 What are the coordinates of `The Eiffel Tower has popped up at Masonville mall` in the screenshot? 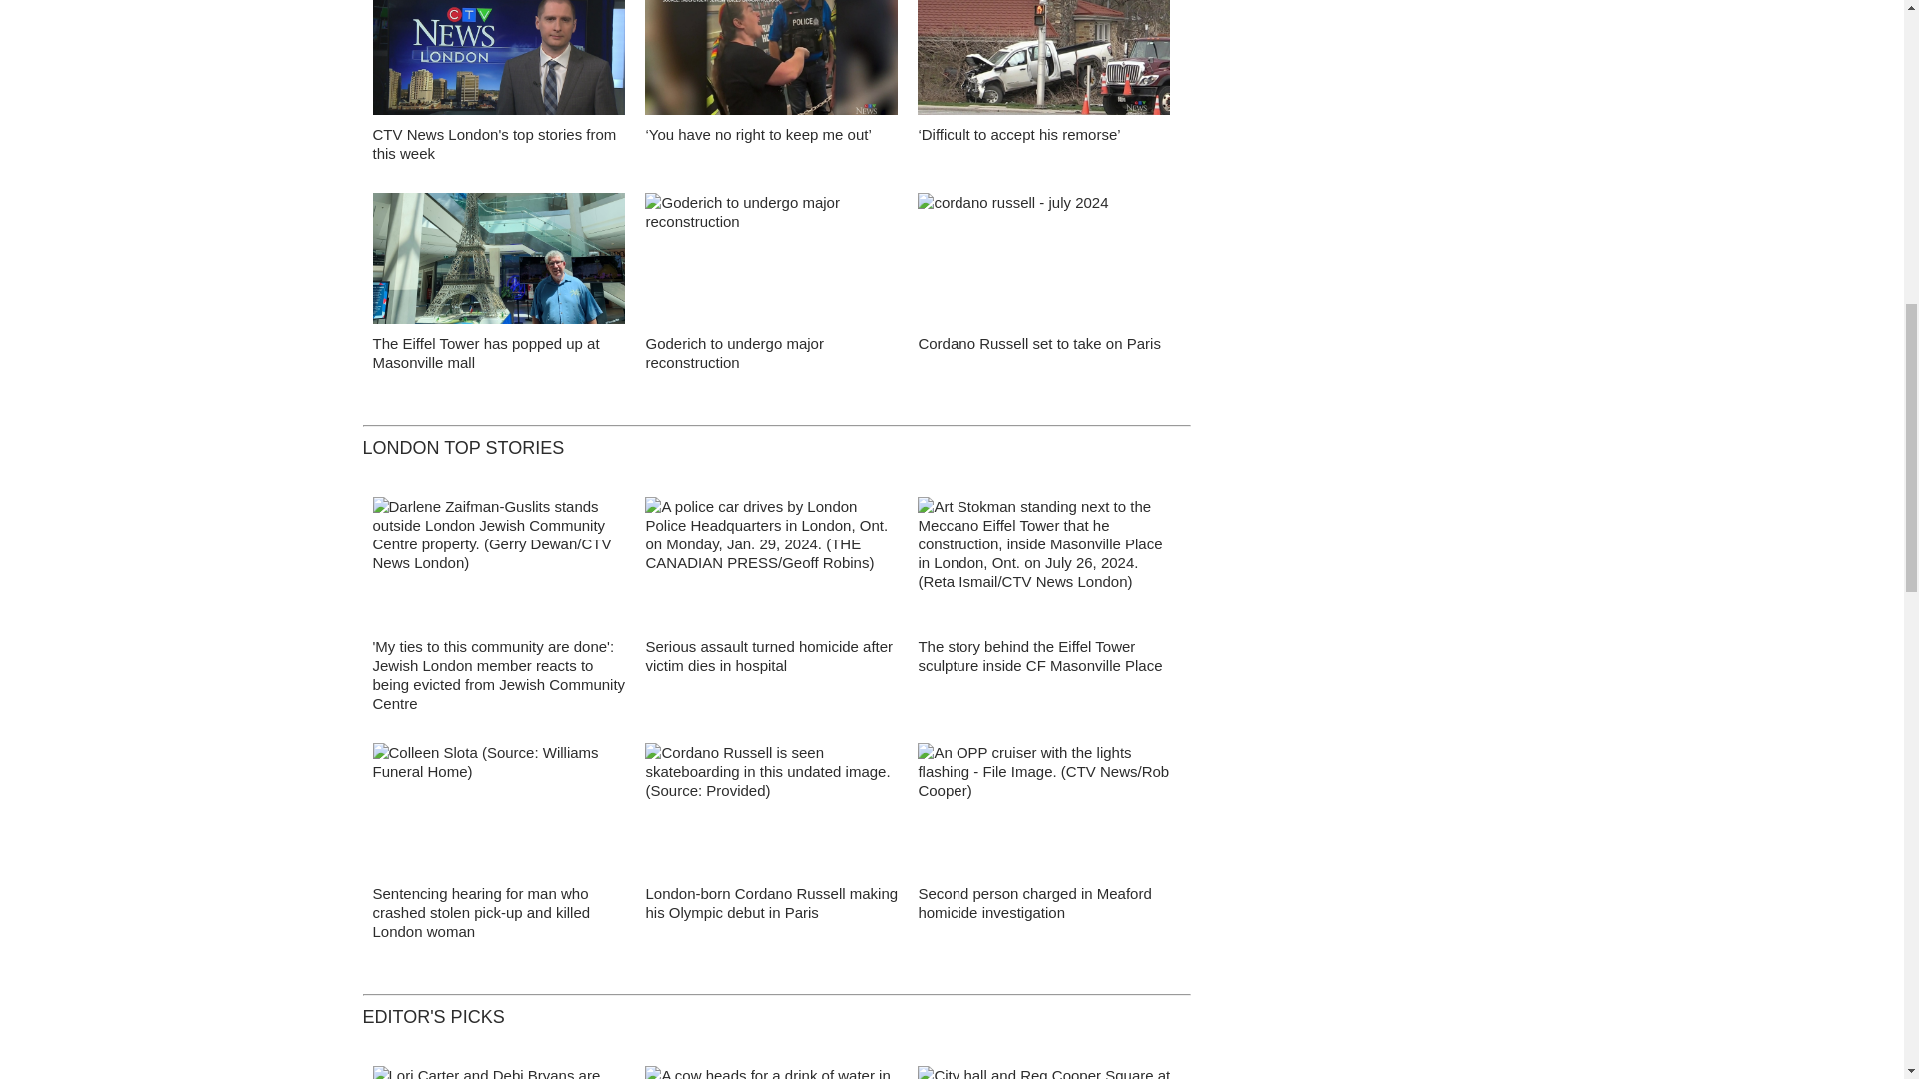 It's located at (486, 352).